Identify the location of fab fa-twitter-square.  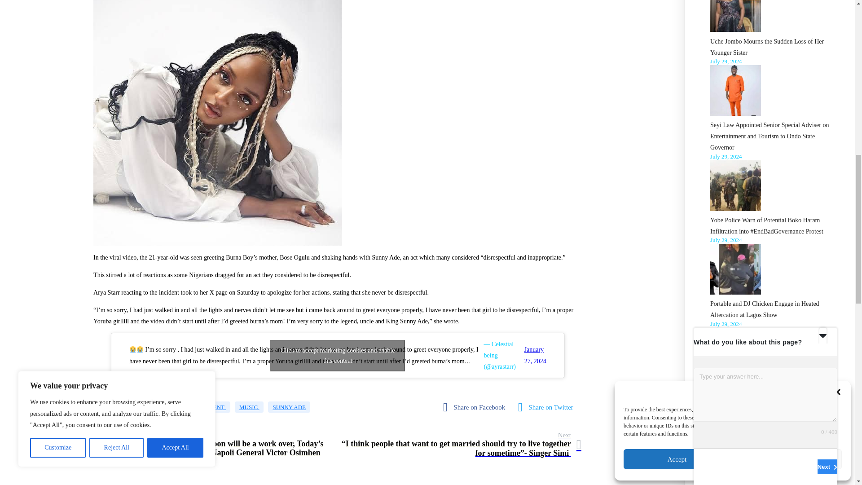
(548, 407).